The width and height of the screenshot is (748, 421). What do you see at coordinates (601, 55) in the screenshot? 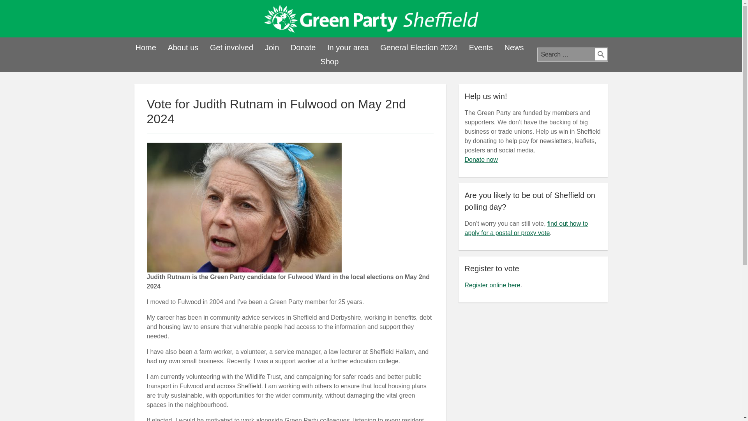
I see `Search` at bounding box center [601, 55].